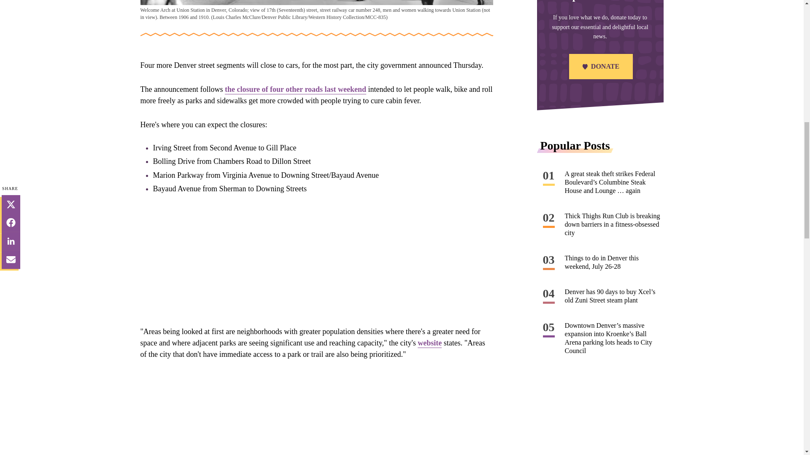  Describe the element at coordinates (600, 67) in the screenshot. I see `DONATE` at that location.